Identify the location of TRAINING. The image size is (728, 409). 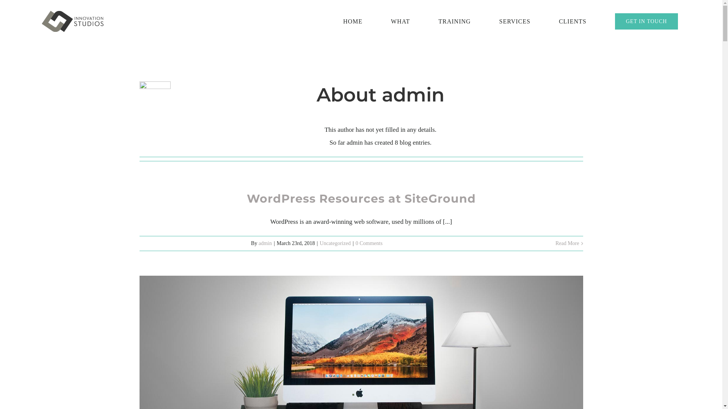
(454, 21).